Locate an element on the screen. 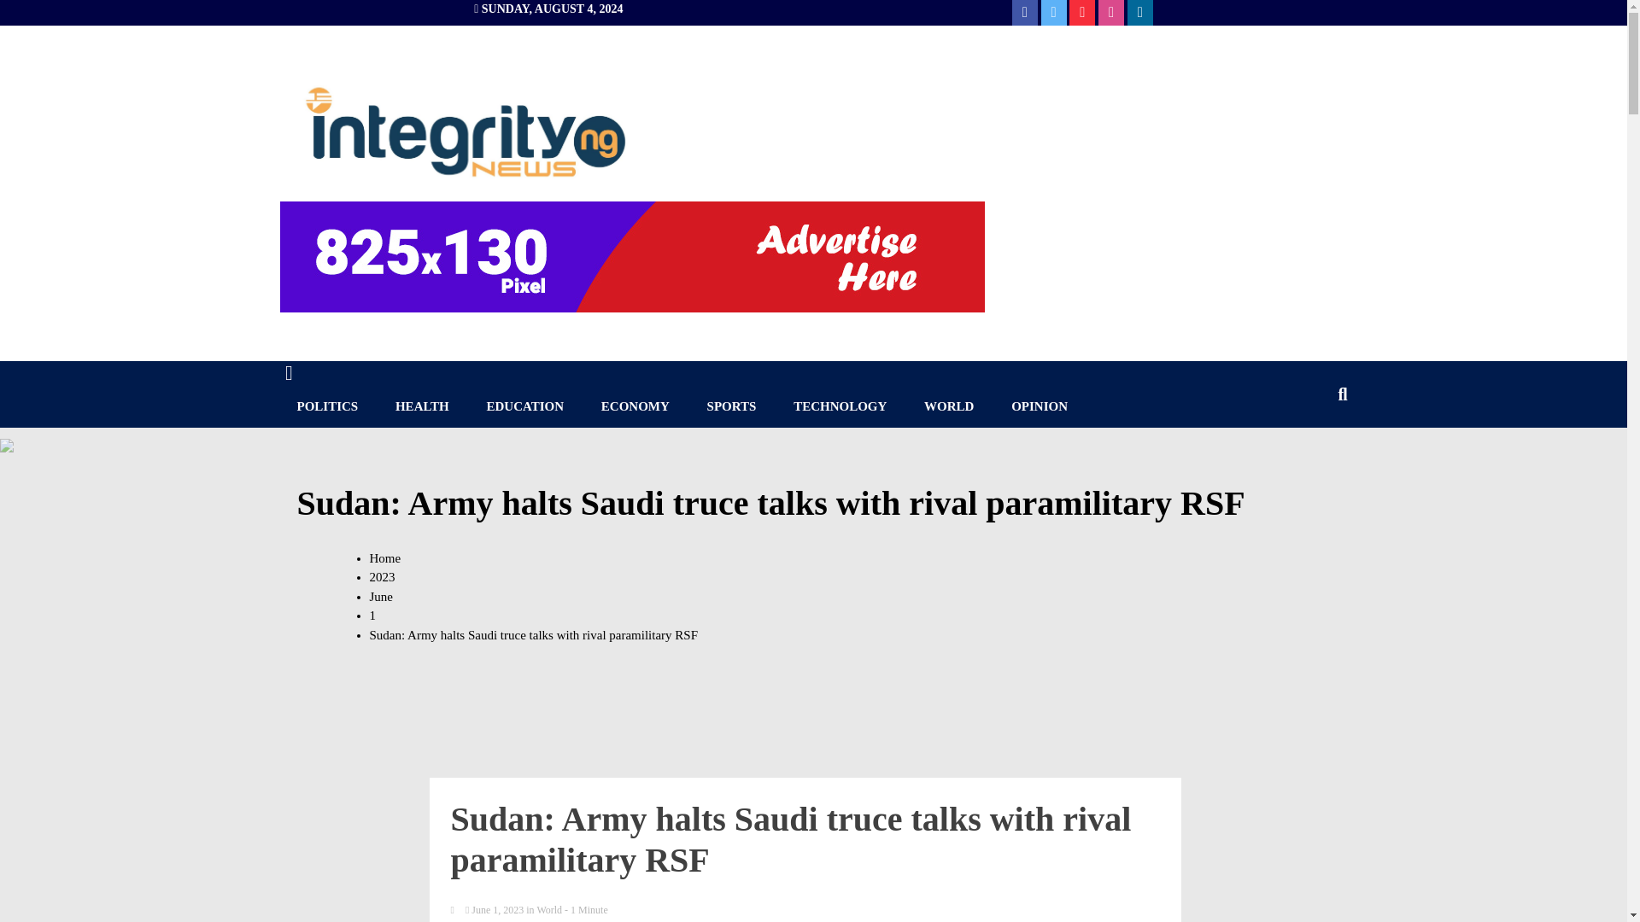  HEALTH is located at coordinates (422, 406).